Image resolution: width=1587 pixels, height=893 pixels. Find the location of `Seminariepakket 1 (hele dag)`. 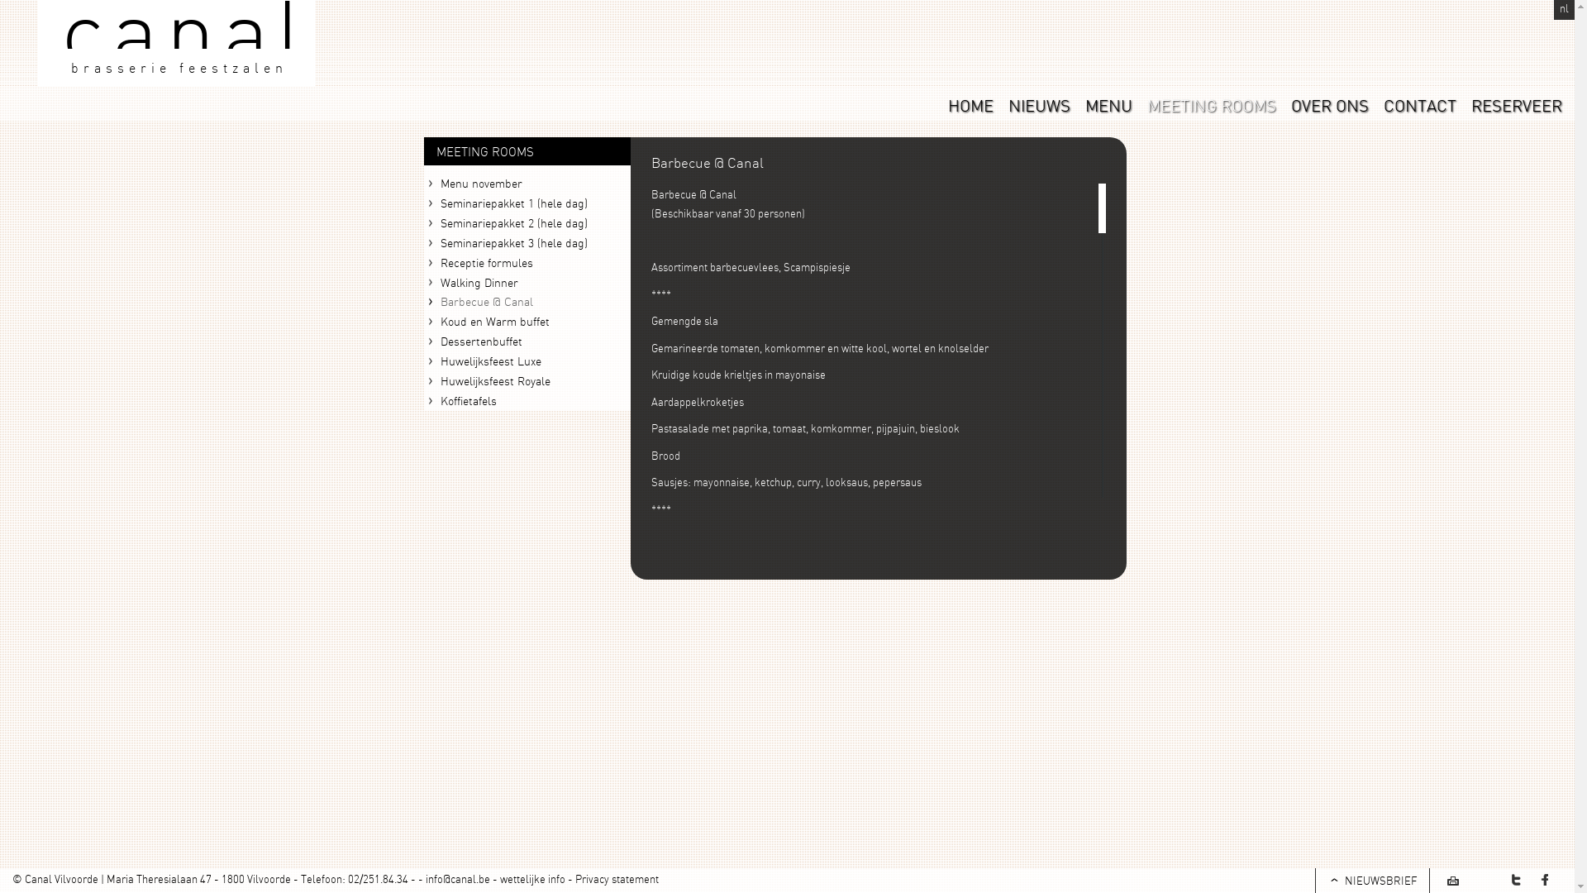

Seminariepakket 1 (hele dag) is located at coordinates (527, 203).